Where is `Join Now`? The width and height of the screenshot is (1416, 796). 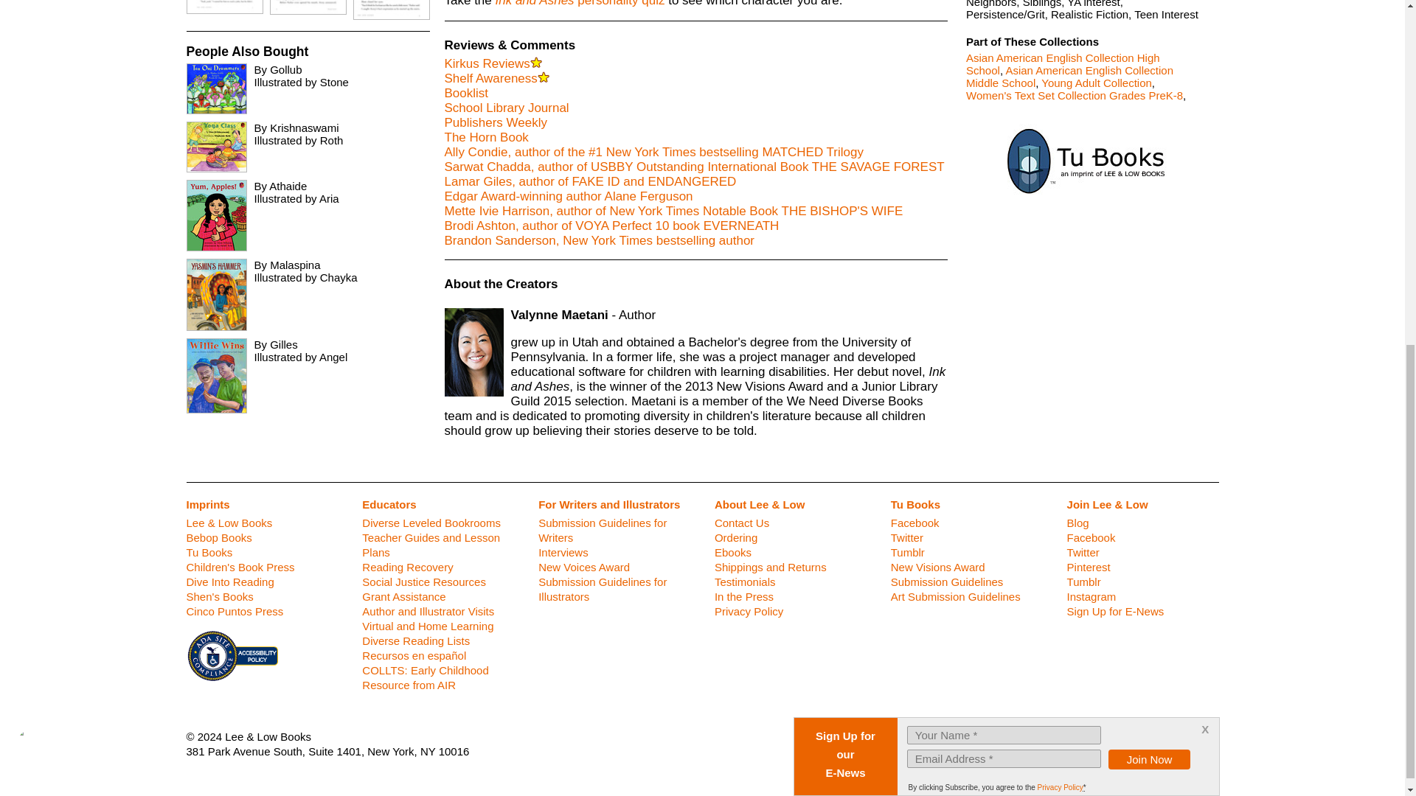
Join Now is located at coordinates (1149, 144).